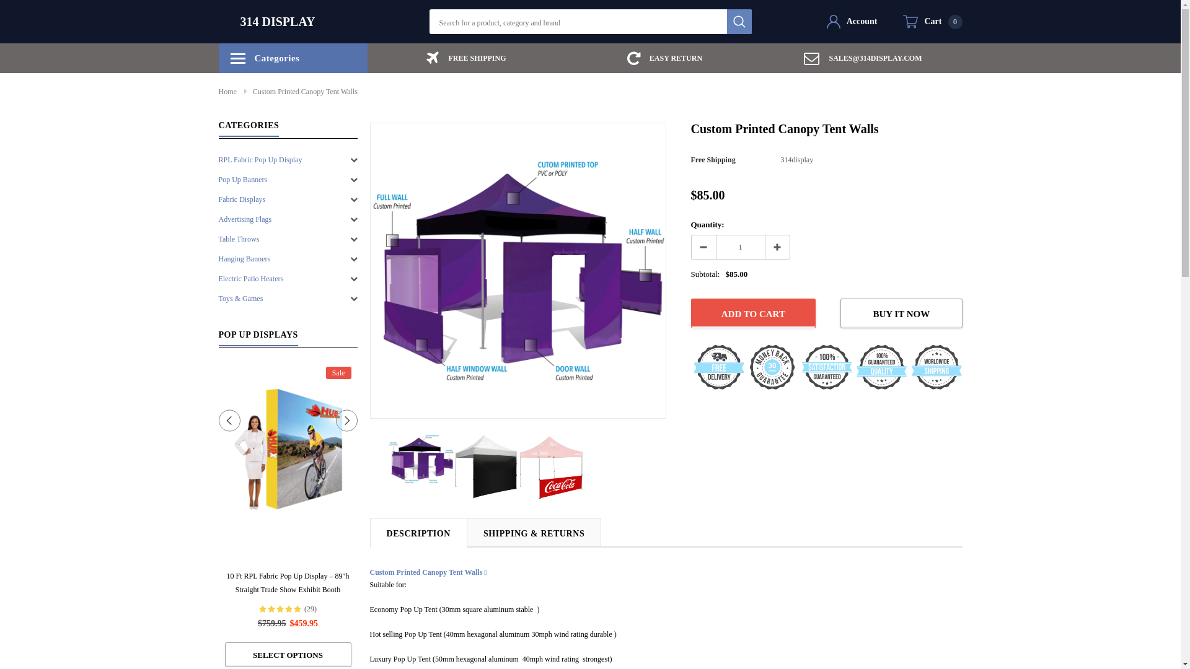 This screenshot has width=1190, height=669. What do you see at coordinates (278, 22) in the screenshot?
I see `314 DISPLAY` at bounding box center [278, 22].